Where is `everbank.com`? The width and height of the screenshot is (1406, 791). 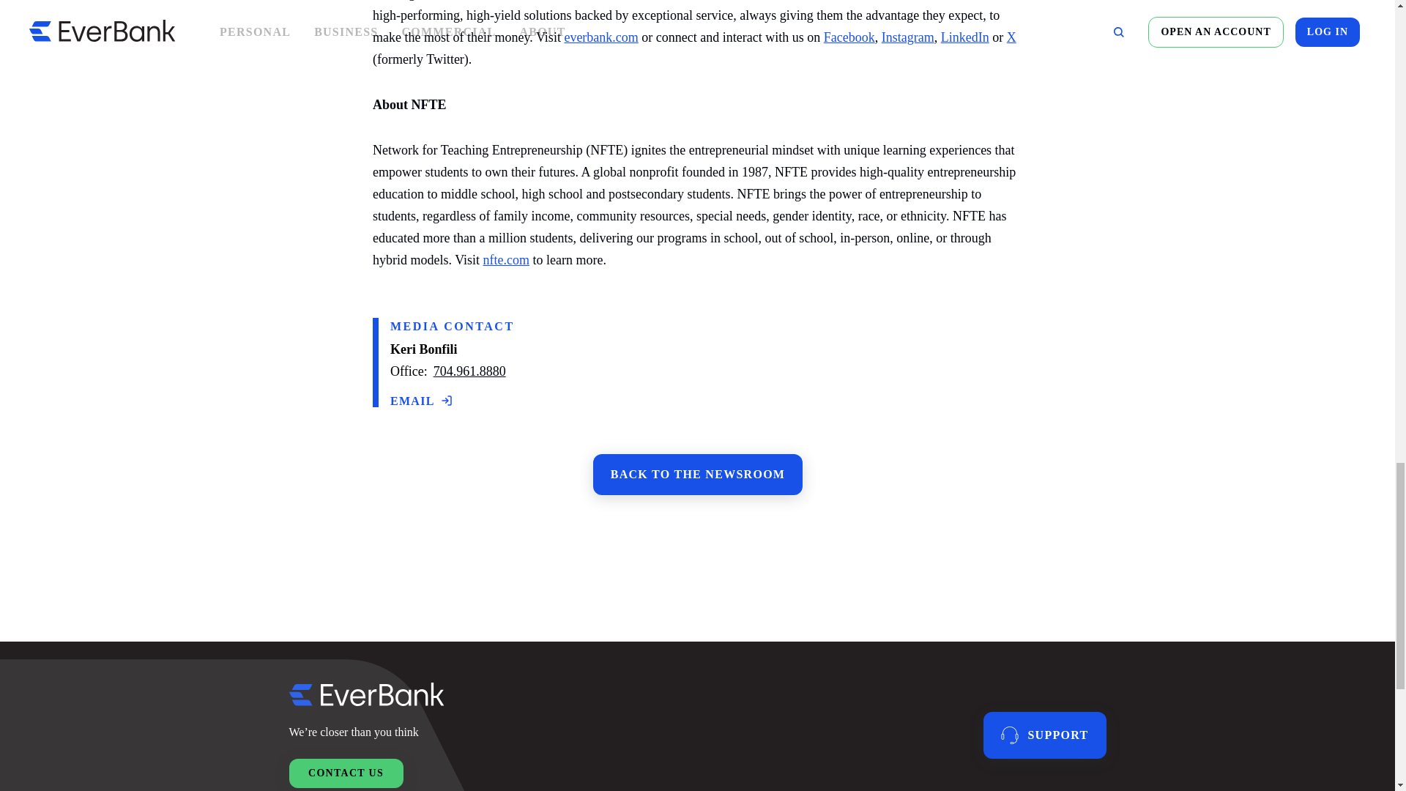 everbank.com is located at coordinates (600, 35).